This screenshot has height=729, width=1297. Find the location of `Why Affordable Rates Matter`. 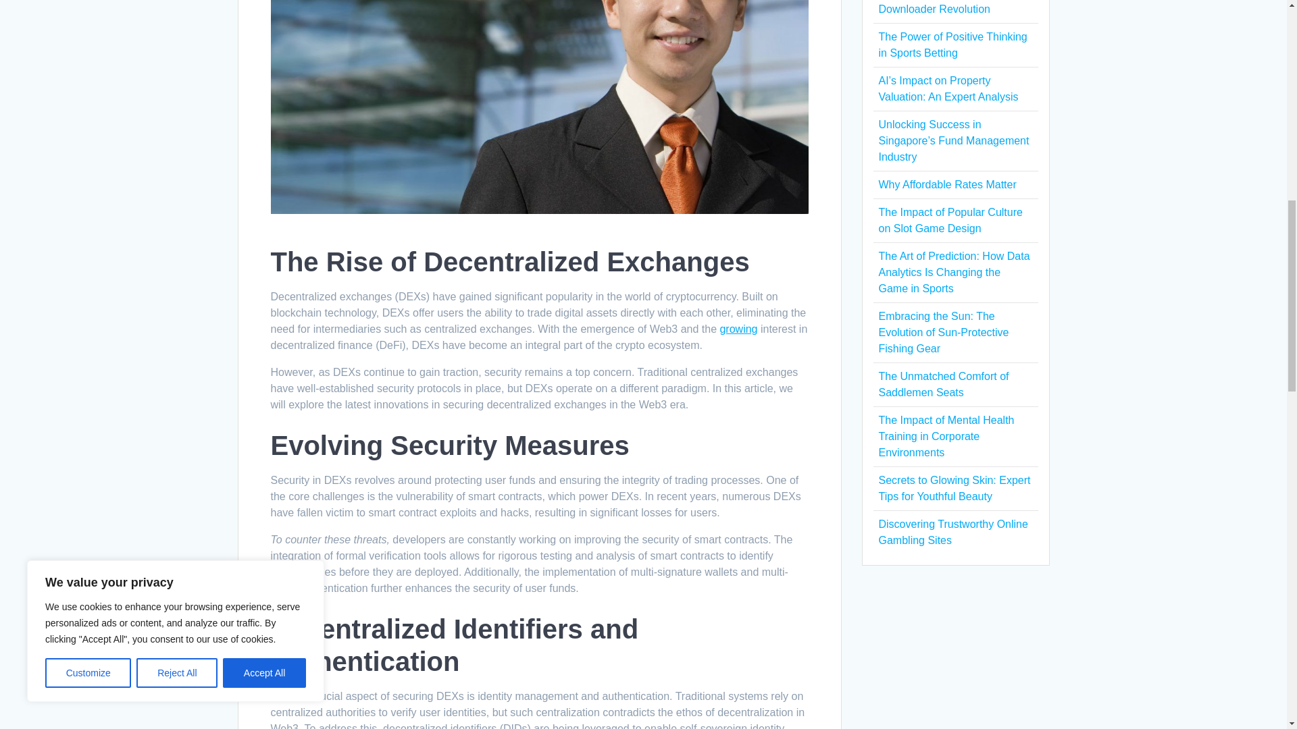

Why Affordable Rates Matter is located at coordinates (946, 184).